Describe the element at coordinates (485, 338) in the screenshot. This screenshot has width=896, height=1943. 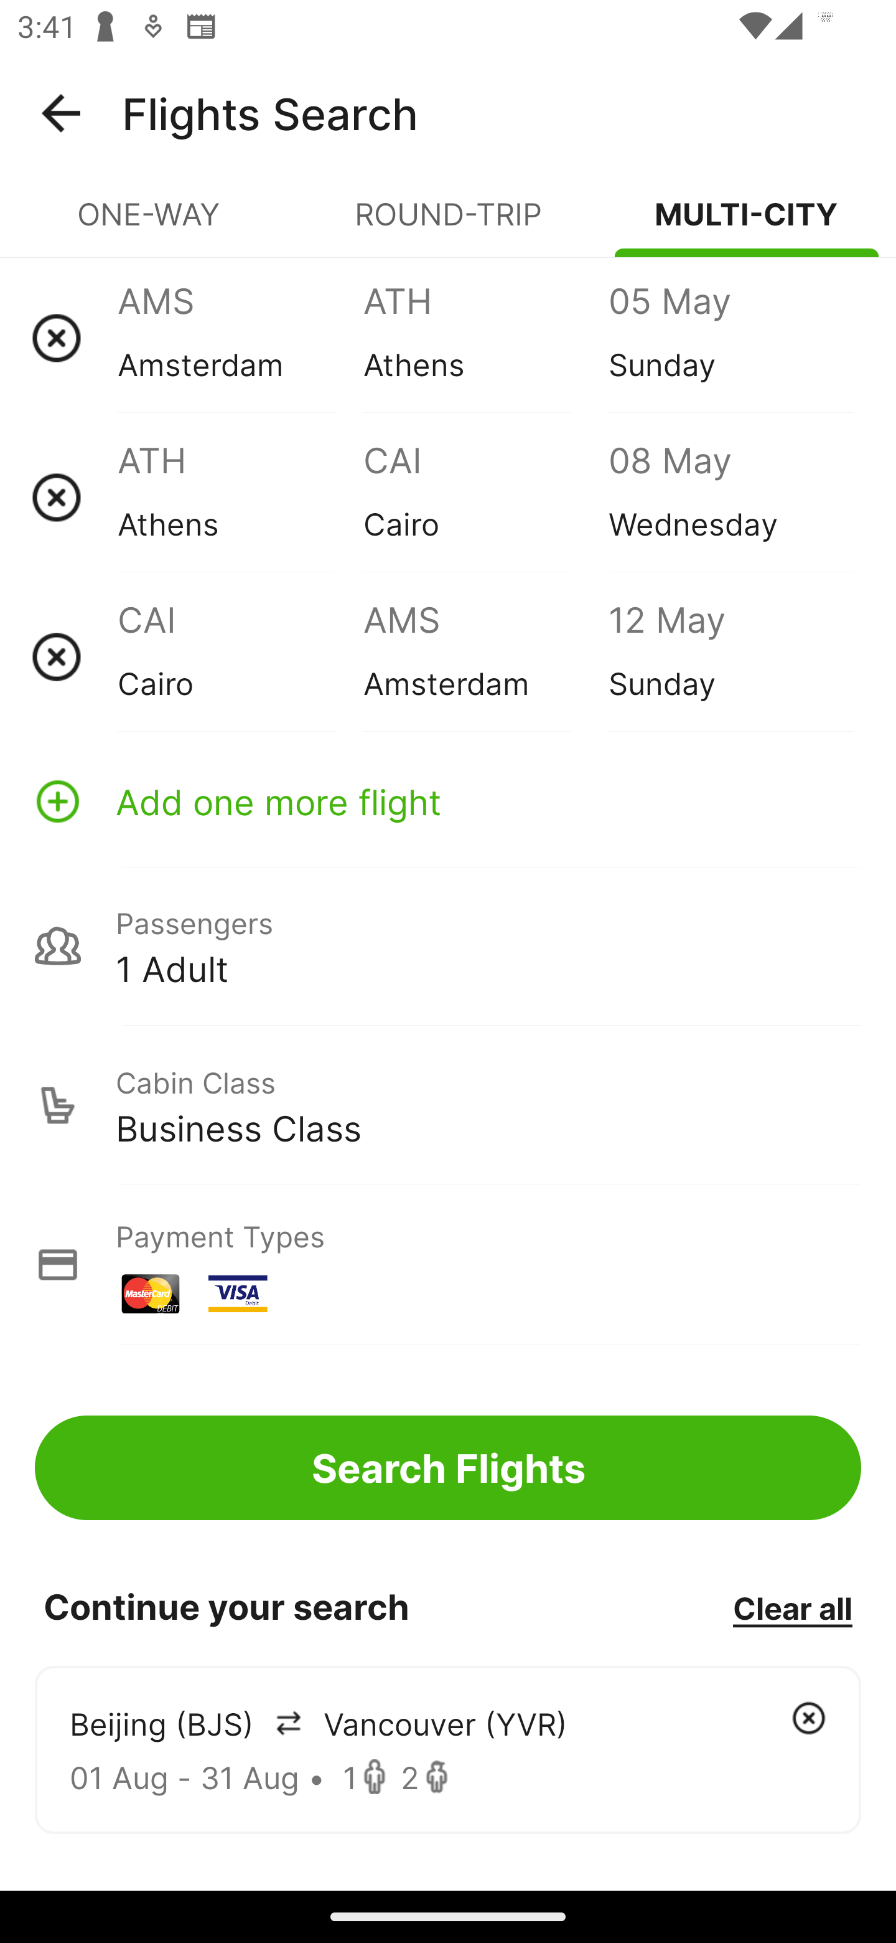
I see `ATH Athens` at that location.